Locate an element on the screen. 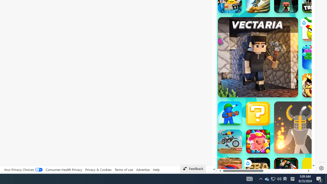  Crazy Cars is located at coordinates (311, 74).